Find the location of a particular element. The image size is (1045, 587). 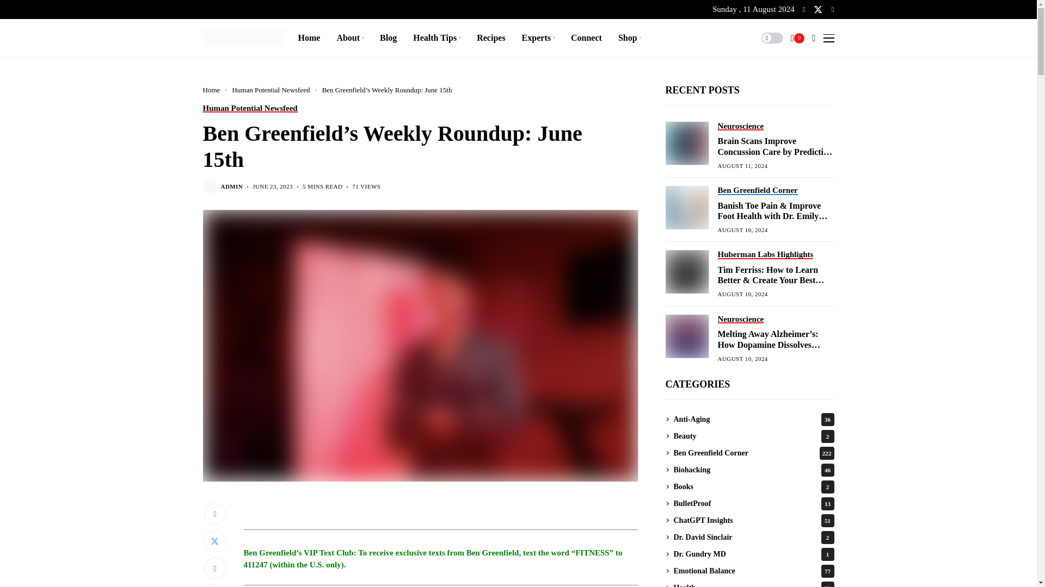

Health Tips is located at coordinates (437, 38).